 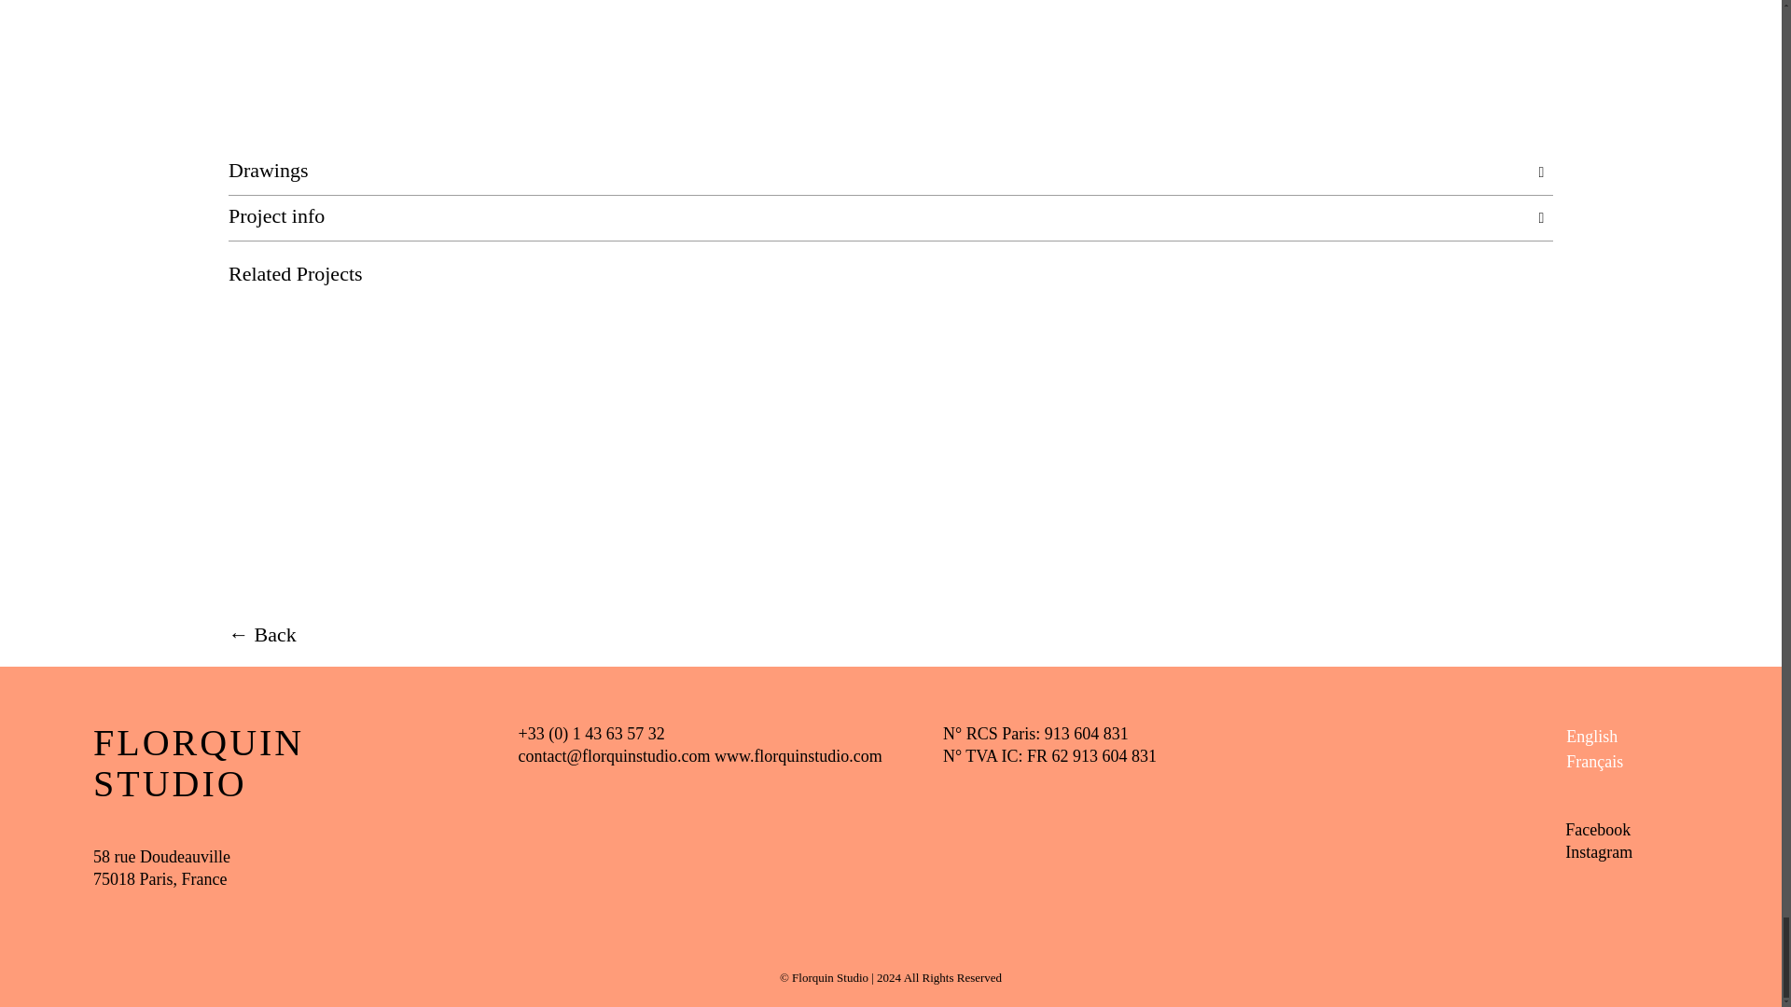 What do you see at coordinates (1593, 737) in the screenshot?
I see `English` at bounding box center [1593, 737].